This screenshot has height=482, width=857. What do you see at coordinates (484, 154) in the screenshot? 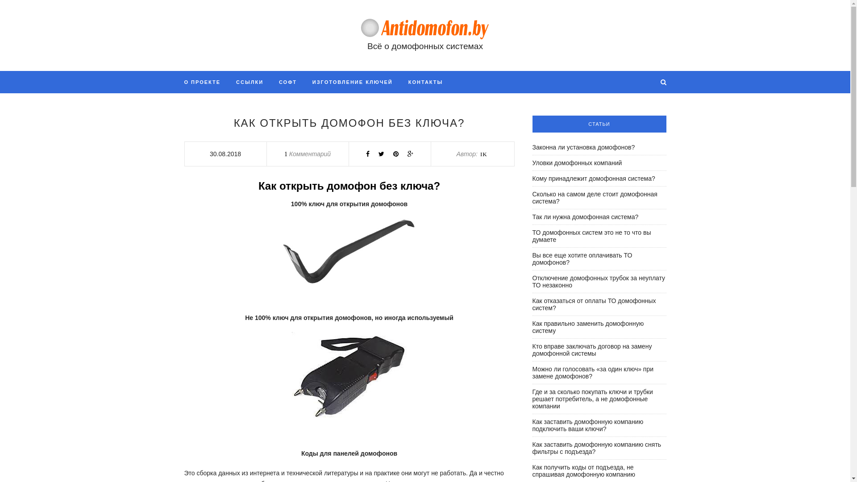
I see `IK` at bounding box center [484, 154].